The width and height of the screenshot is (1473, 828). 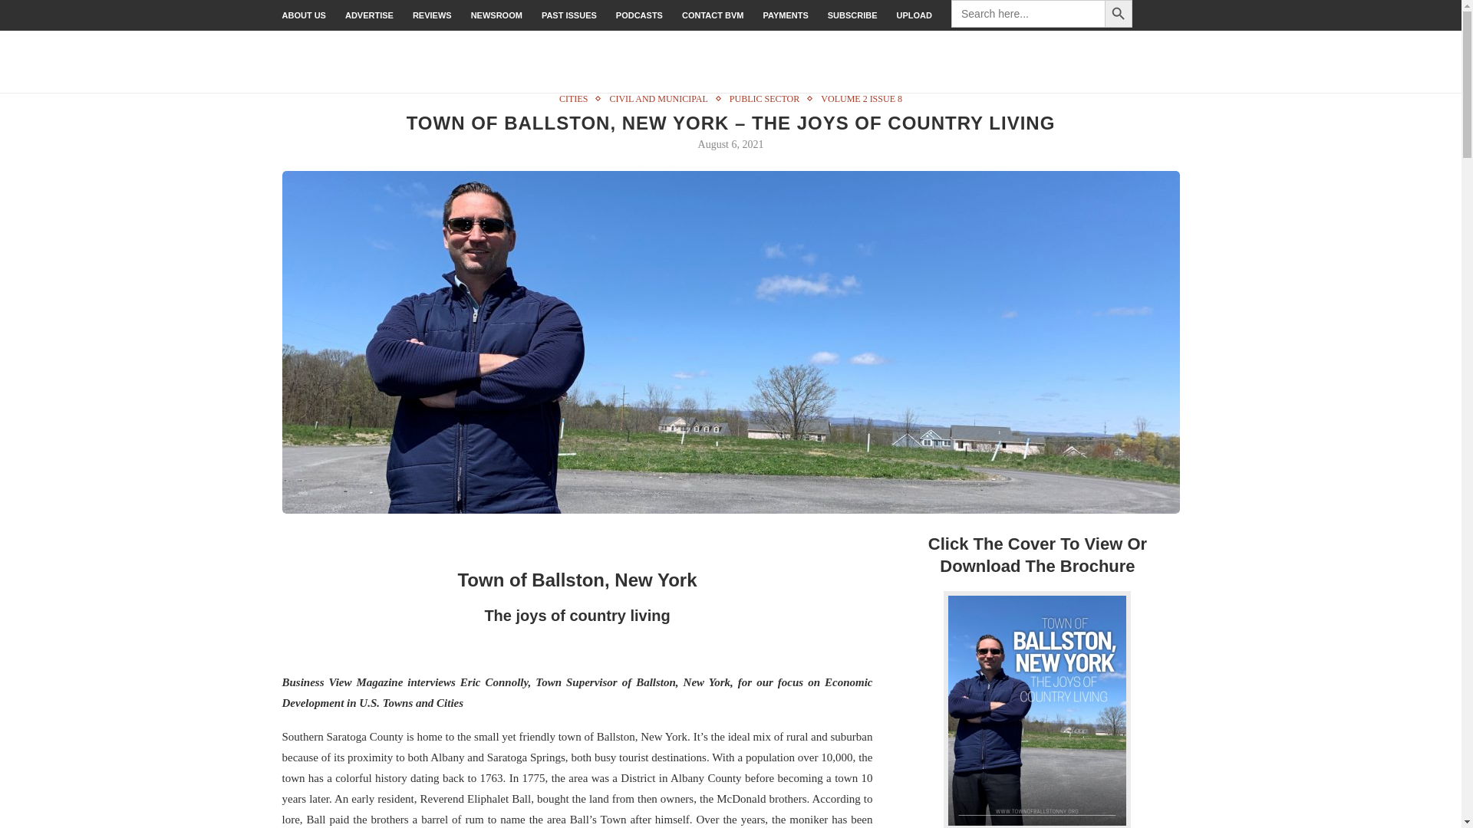 I want to click on CIVIL AND MUNICIPAL, so click(x=661, y=99).